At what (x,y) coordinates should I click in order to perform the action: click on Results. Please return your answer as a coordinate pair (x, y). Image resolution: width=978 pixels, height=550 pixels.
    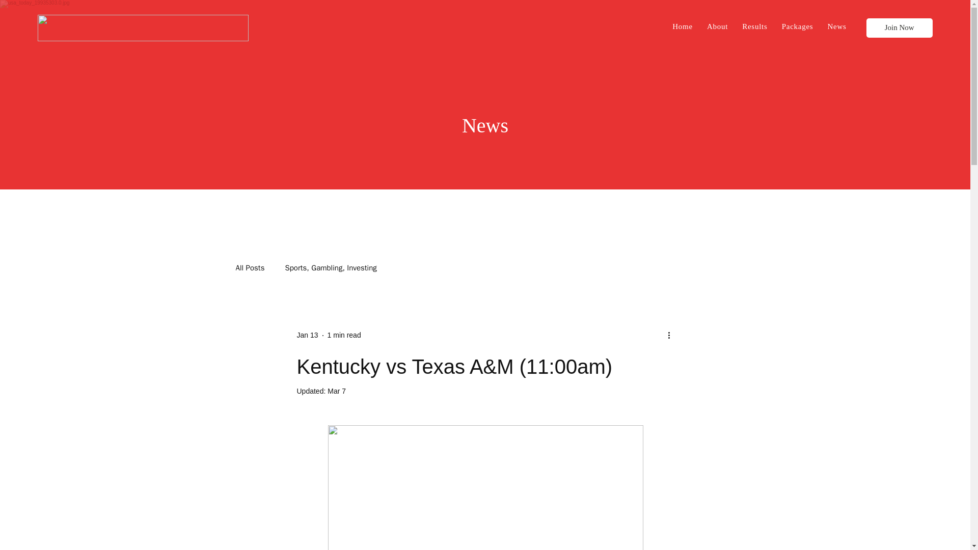
    Looking at the image, I should click on (755, 26).